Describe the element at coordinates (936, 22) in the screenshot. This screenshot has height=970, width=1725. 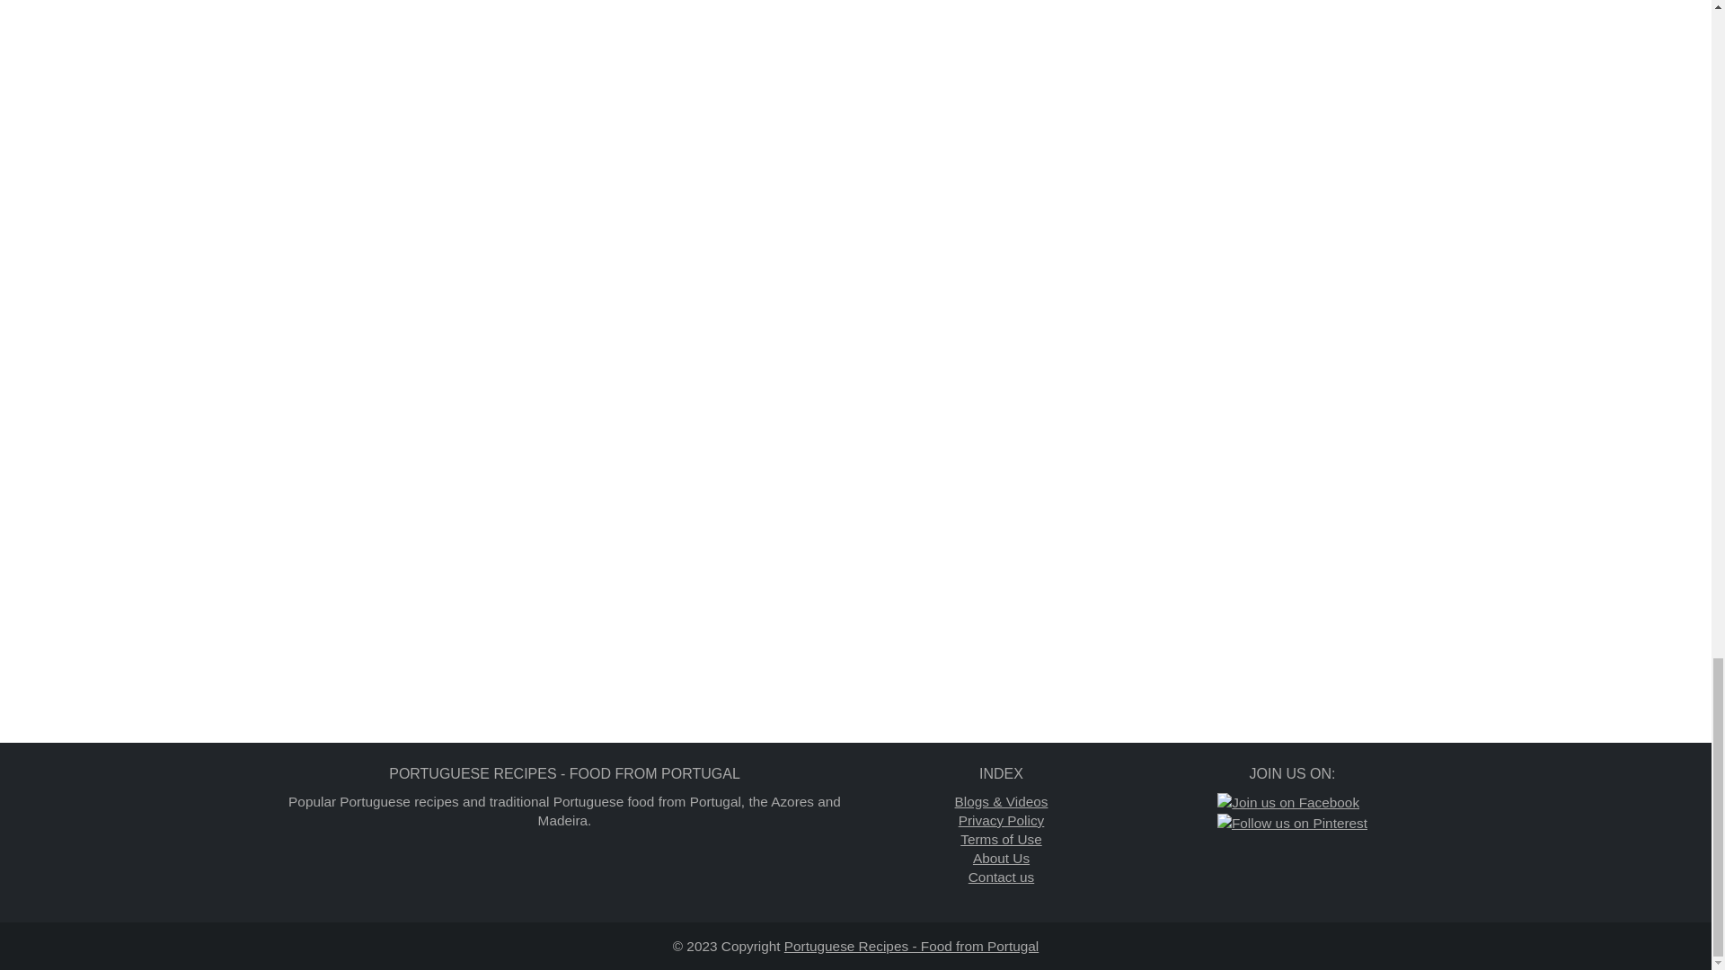
I see `Add Comment` at that location.